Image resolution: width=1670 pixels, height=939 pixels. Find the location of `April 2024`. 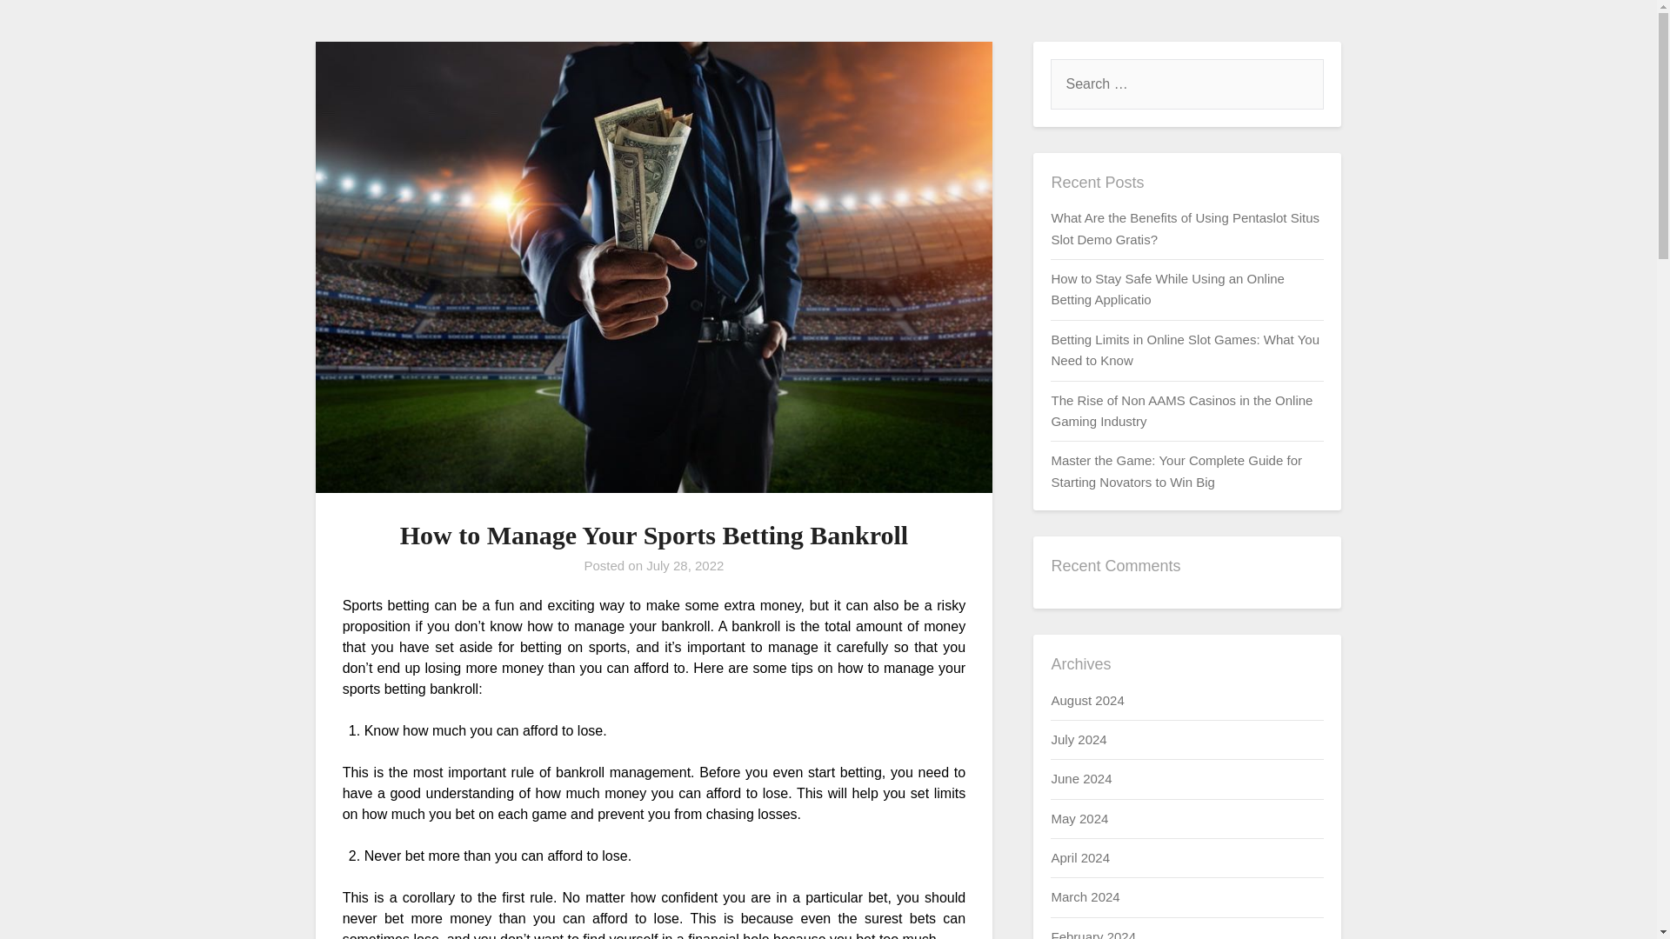

April 2024 is located at coordinates (1080, 857).